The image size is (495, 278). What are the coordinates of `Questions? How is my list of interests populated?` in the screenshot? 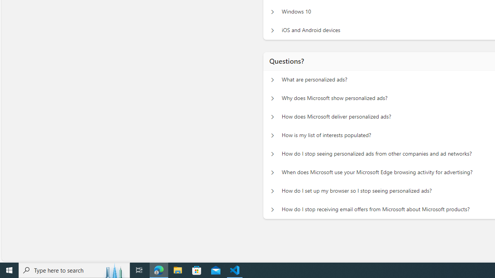 It's located at (272, 135).